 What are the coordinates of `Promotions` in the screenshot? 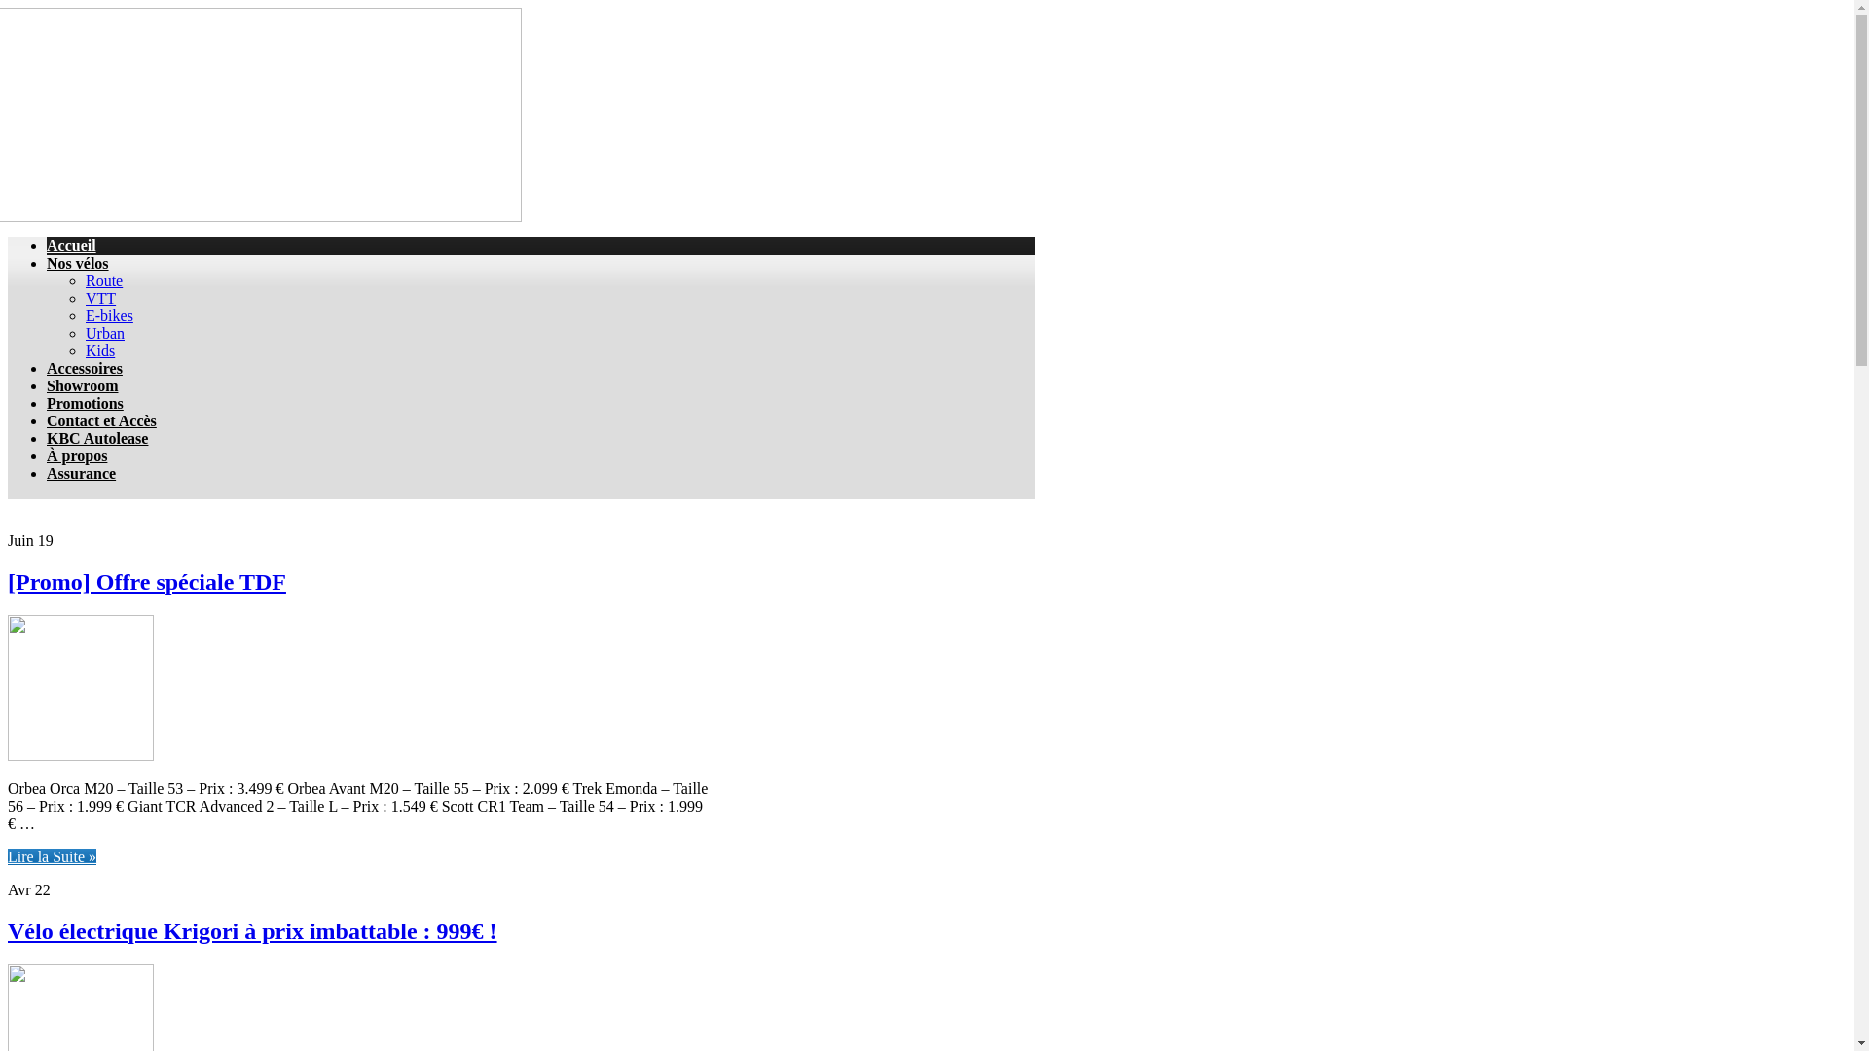 It's located at (86, 403).